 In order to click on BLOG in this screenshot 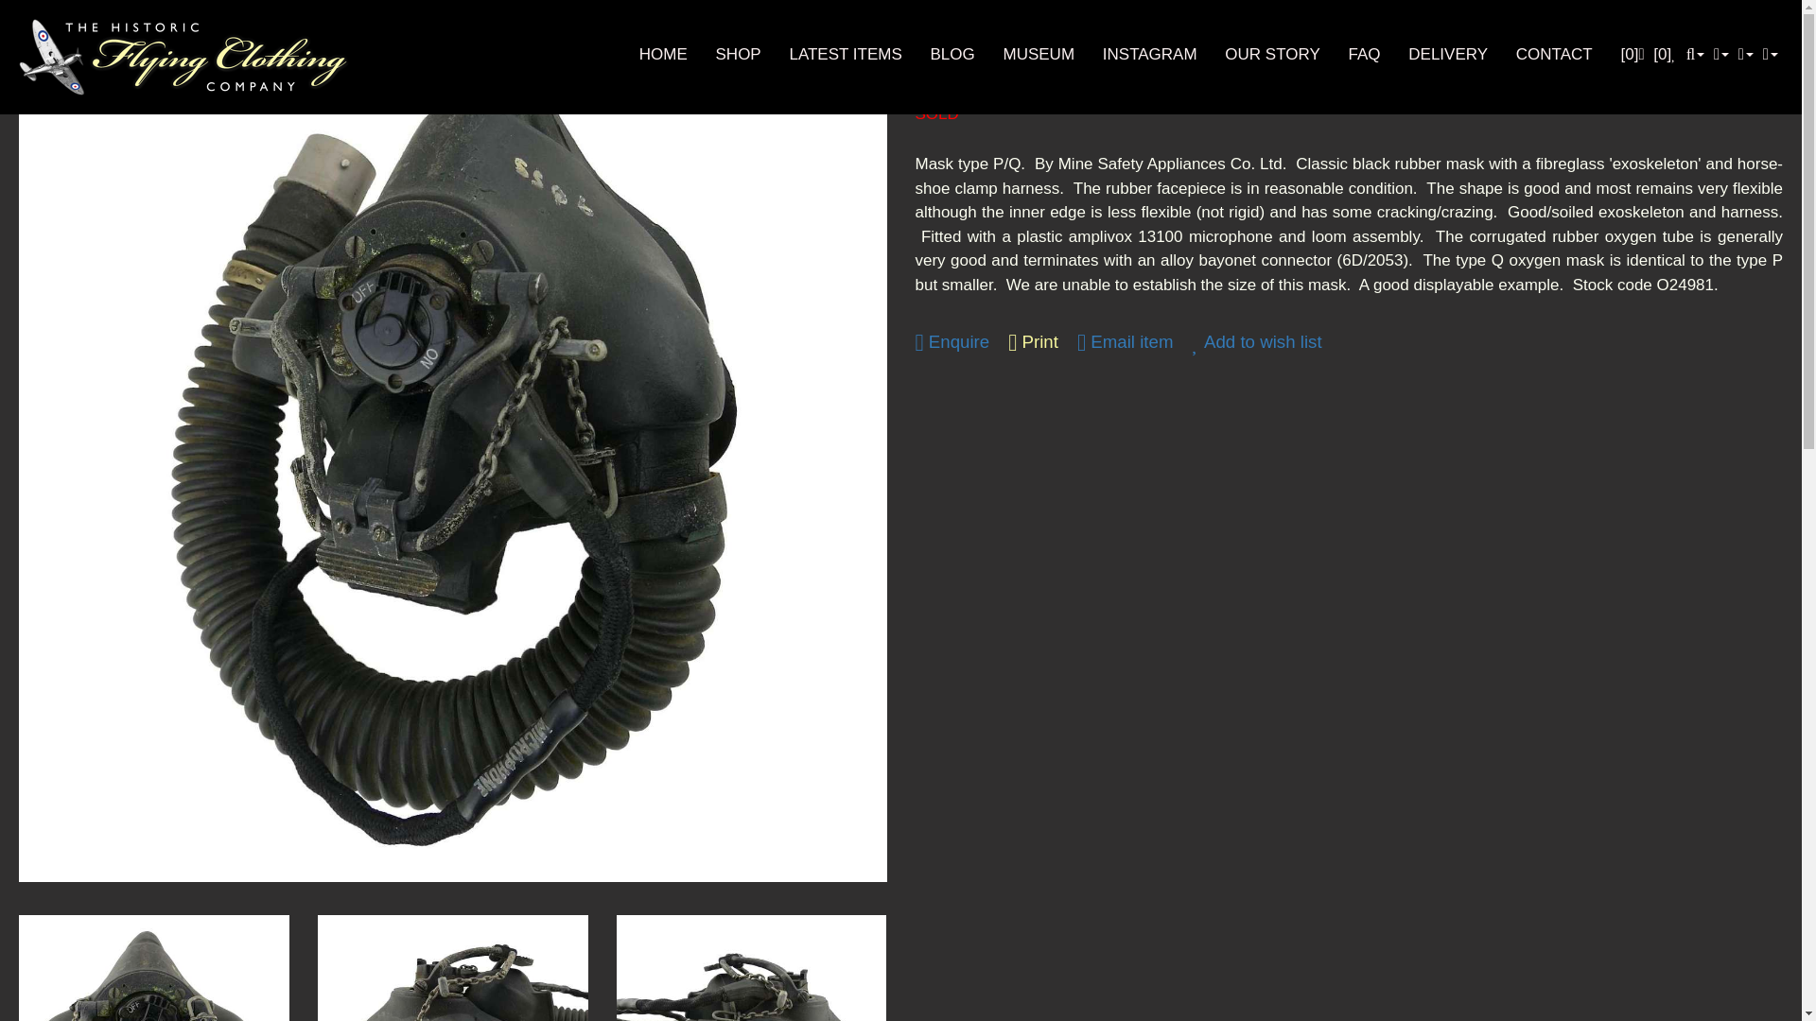, I will do `click(952, 53)`.